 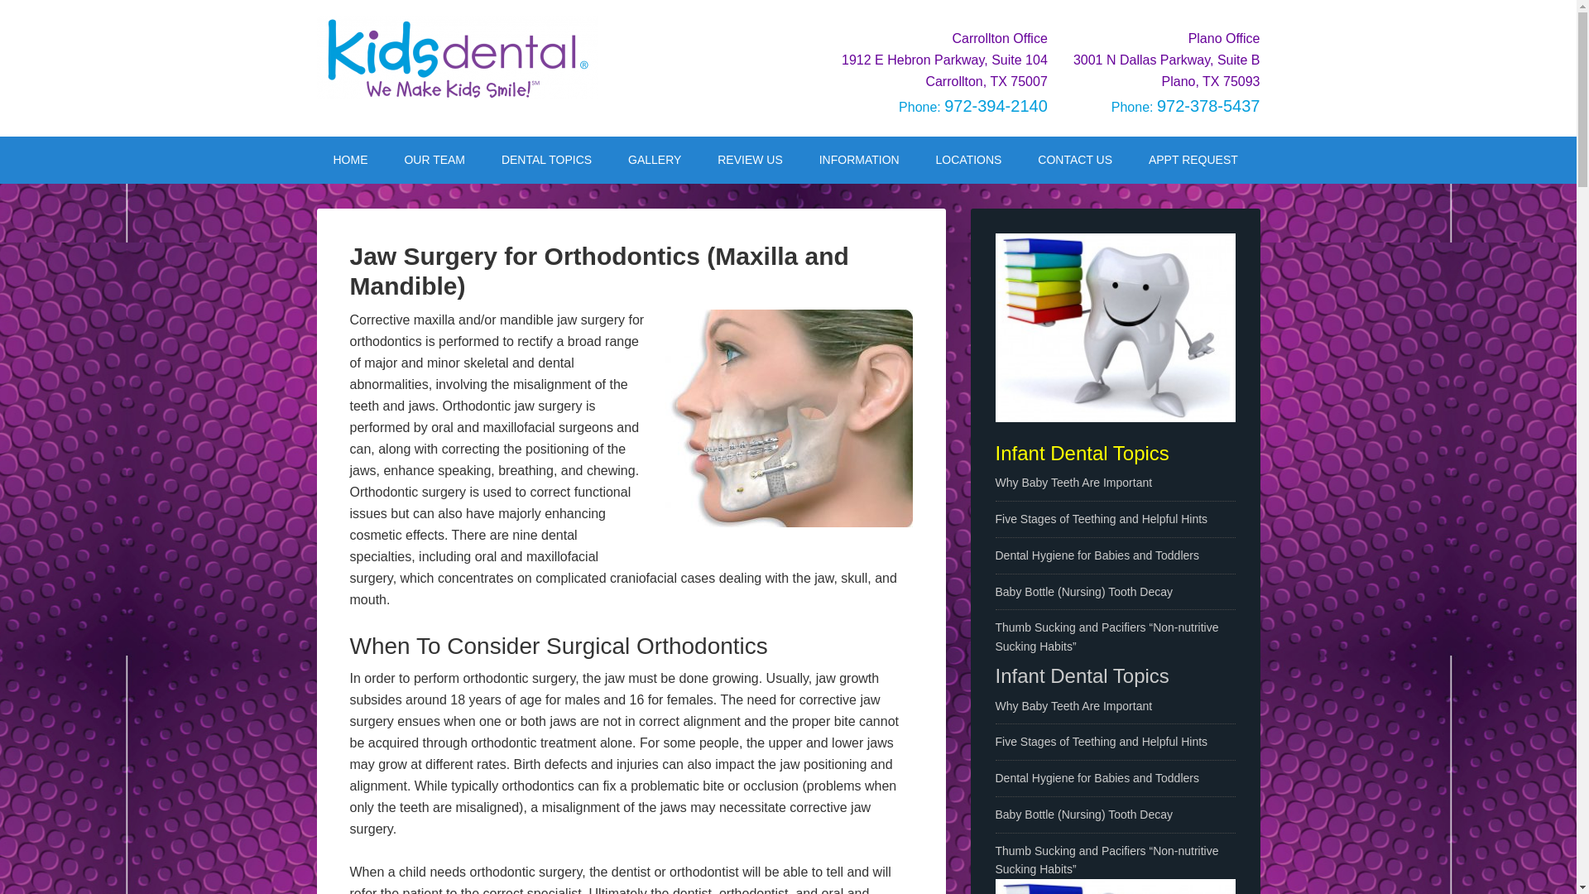 What do you see at coordinates (350, 159) in the screenshot?
I see `HOME` at bounding box center [350, 159].